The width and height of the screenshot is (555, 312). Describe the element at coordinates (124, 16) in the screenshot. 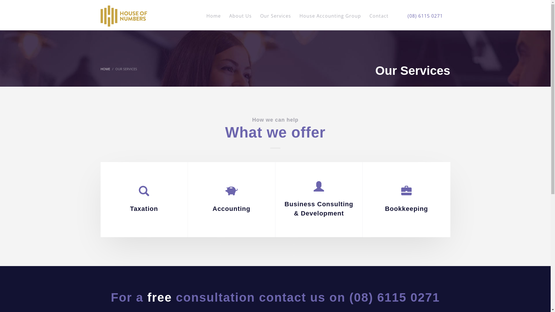

I see `Welcome to House of Numbers` at that location.